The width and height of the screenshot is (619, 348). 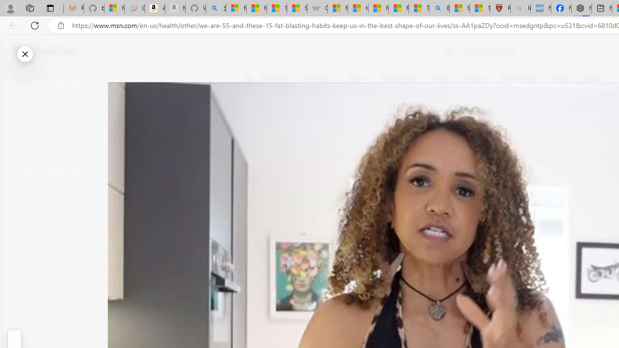 I want to click on Crime, so click(x=559, y=78).